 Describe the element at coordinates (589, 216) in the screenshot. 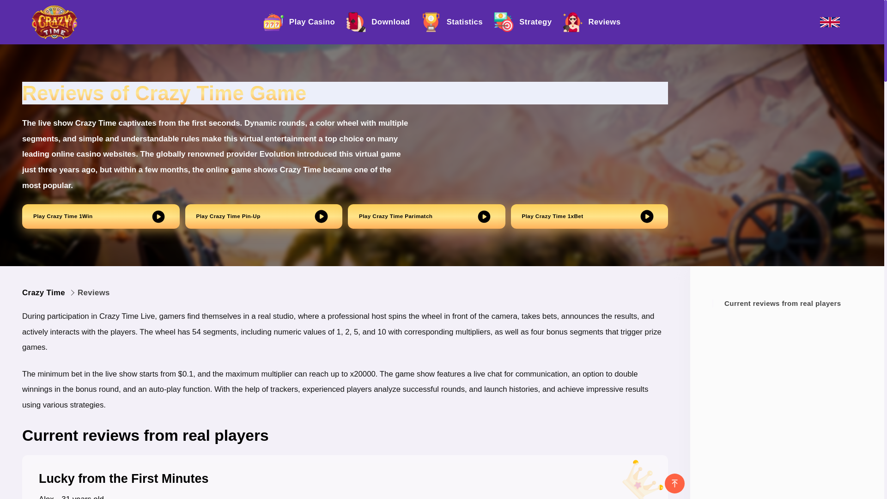

I see `Play Crazy Time 1xBet` at that location.